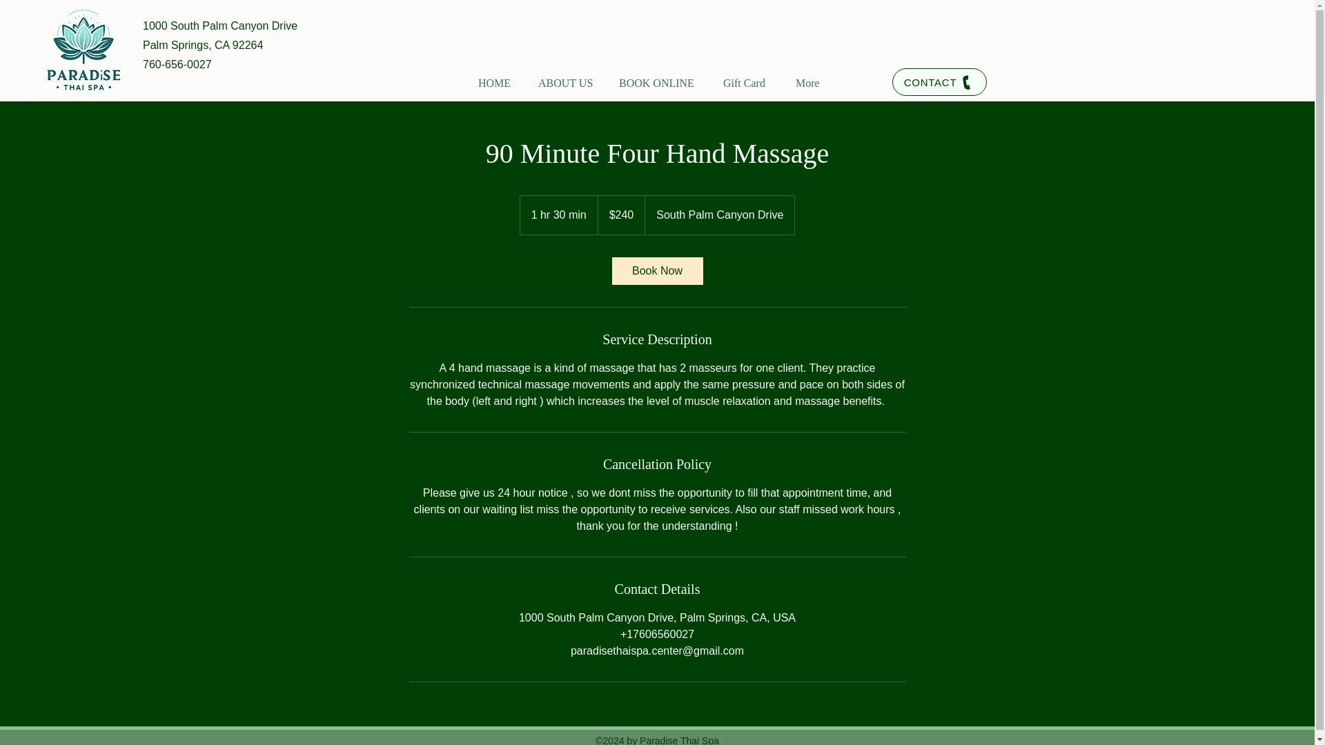 This screenshot has width=1325, height=745. I want to click on Gift Card, so click(747, 77).